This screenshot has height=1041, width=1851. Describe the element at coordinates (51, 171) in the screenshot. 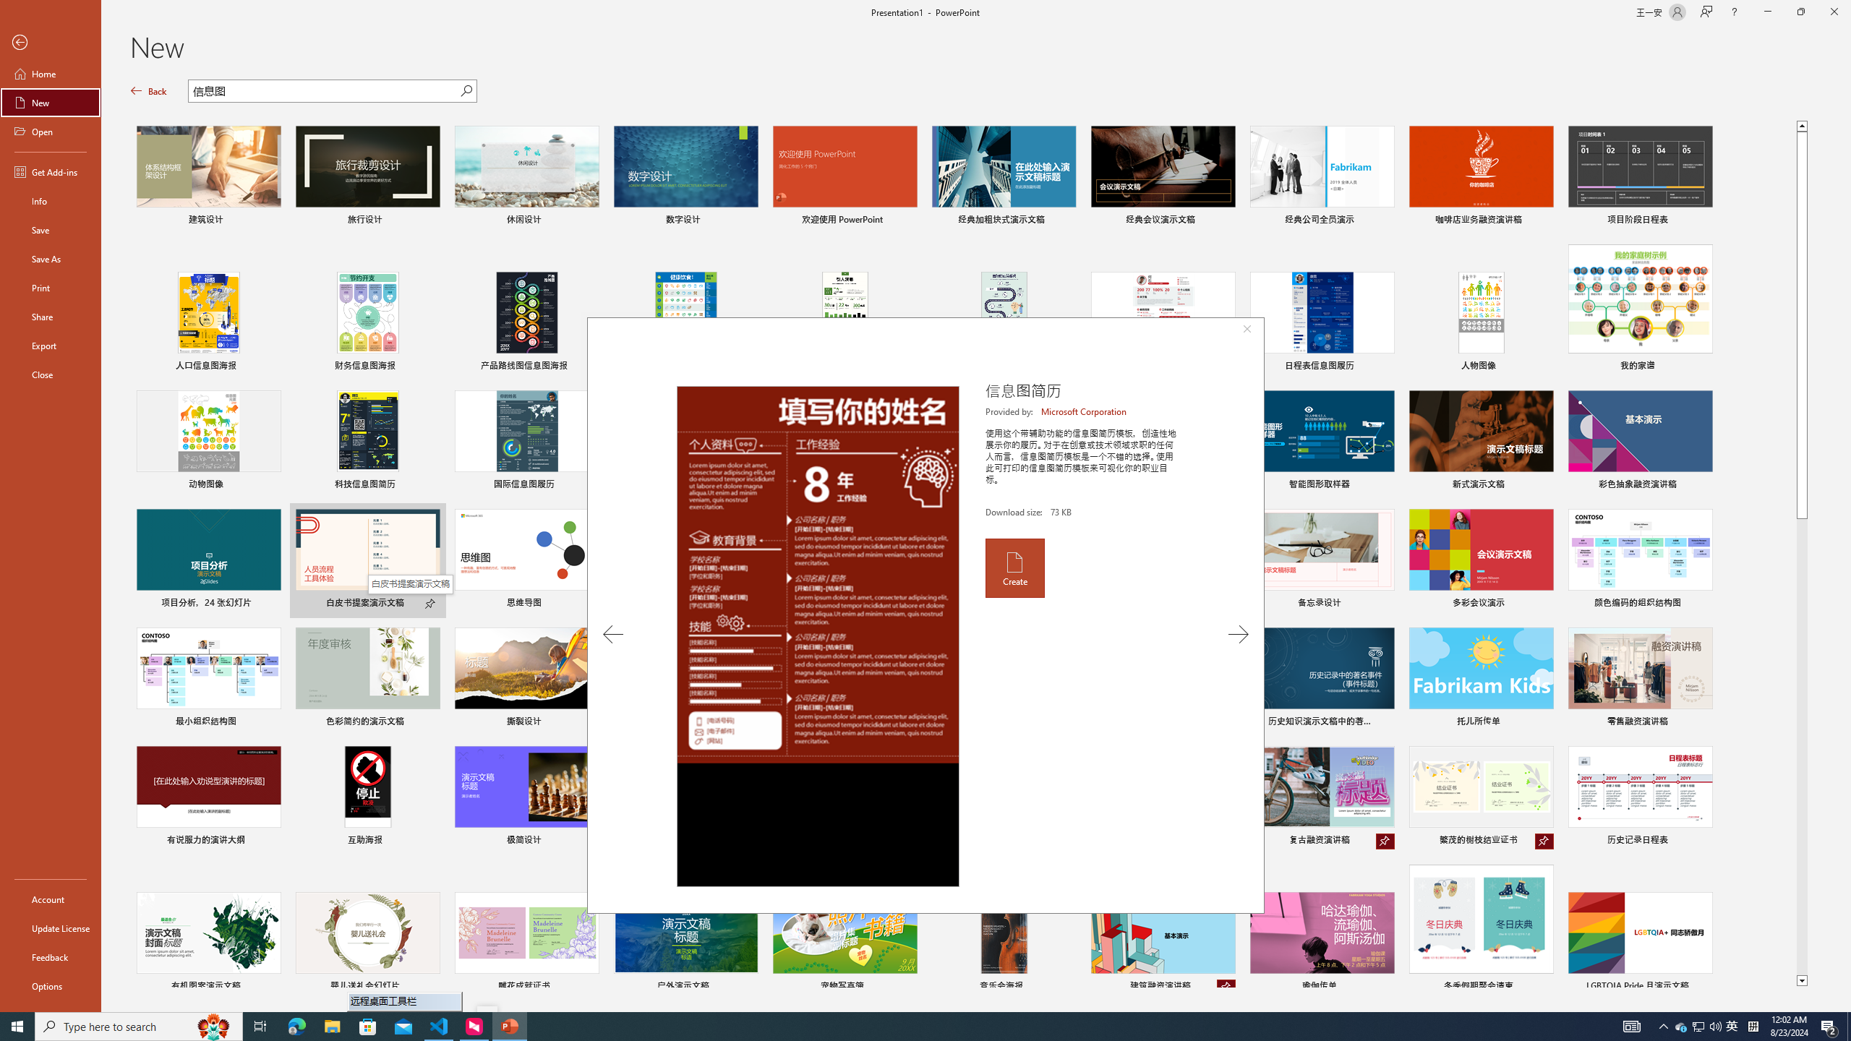

I see `Get Add-ins` at that location.